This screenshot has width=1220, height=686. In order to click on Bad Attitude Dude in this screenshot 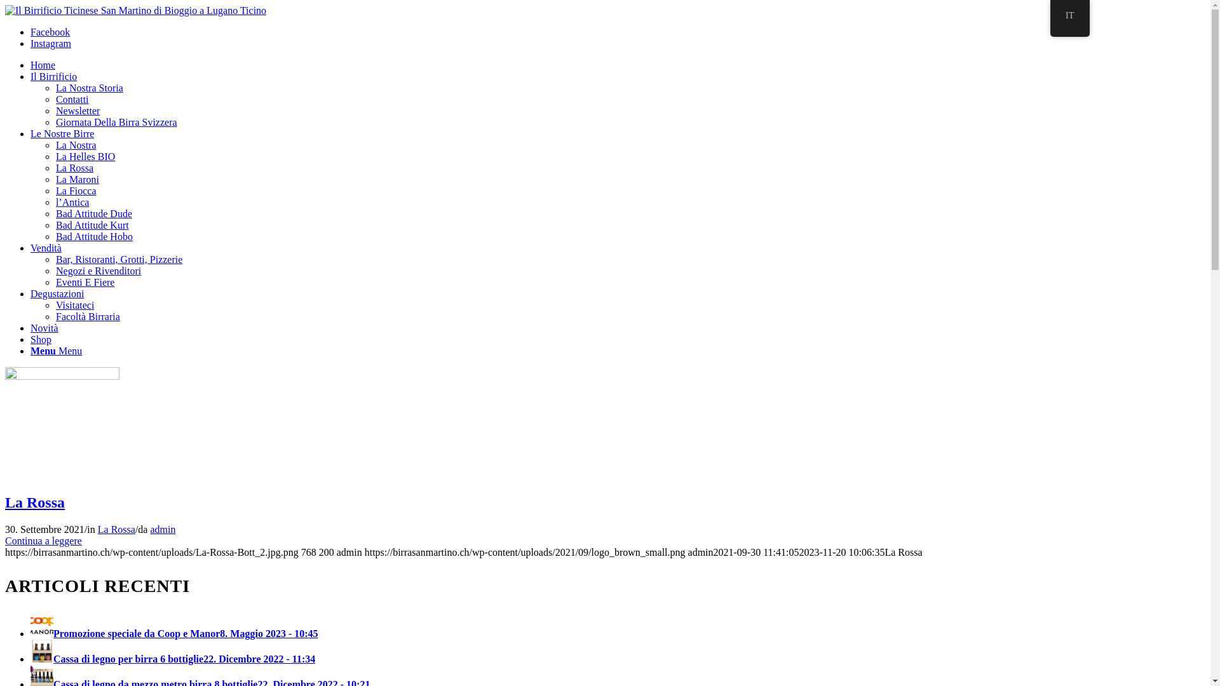, I will do `click(94, 213)`.